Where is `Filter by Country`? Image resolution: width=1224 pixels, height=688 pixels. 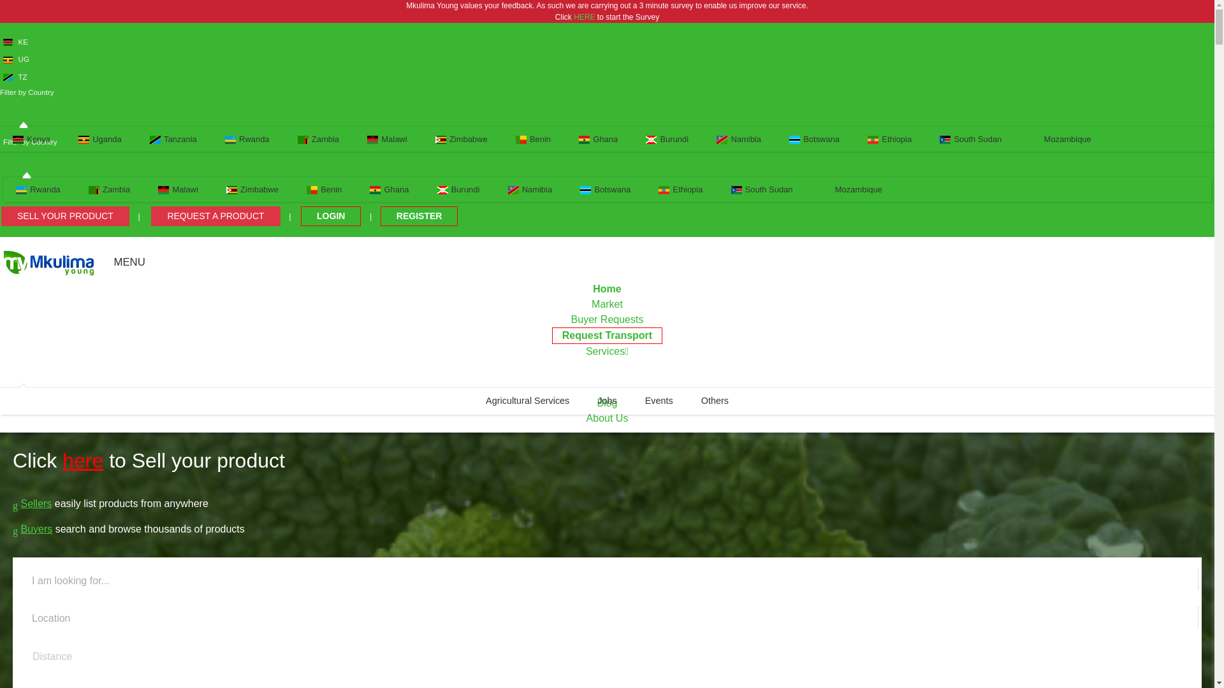
Filter by Country is located at coordinates (32, 93).